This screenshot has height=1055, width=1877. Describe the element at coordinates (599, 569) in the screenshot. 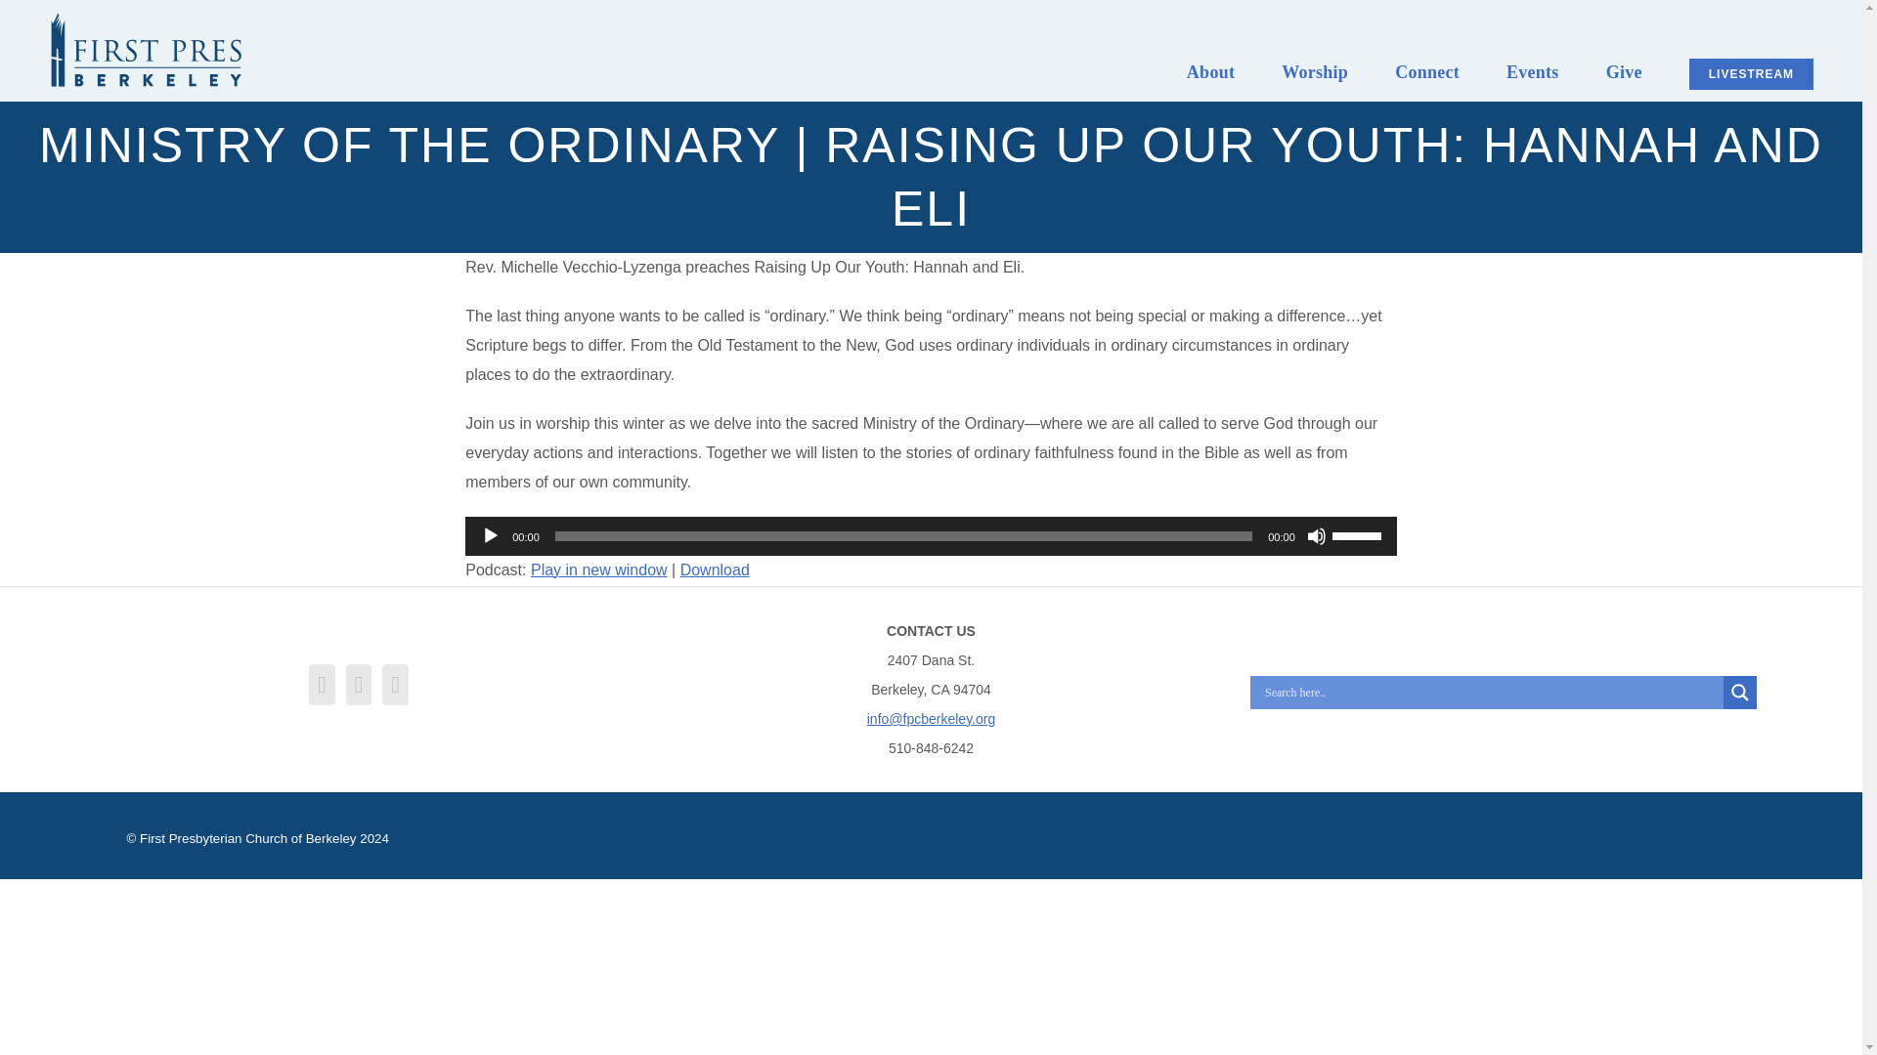

I see `Play in new window` at that location.